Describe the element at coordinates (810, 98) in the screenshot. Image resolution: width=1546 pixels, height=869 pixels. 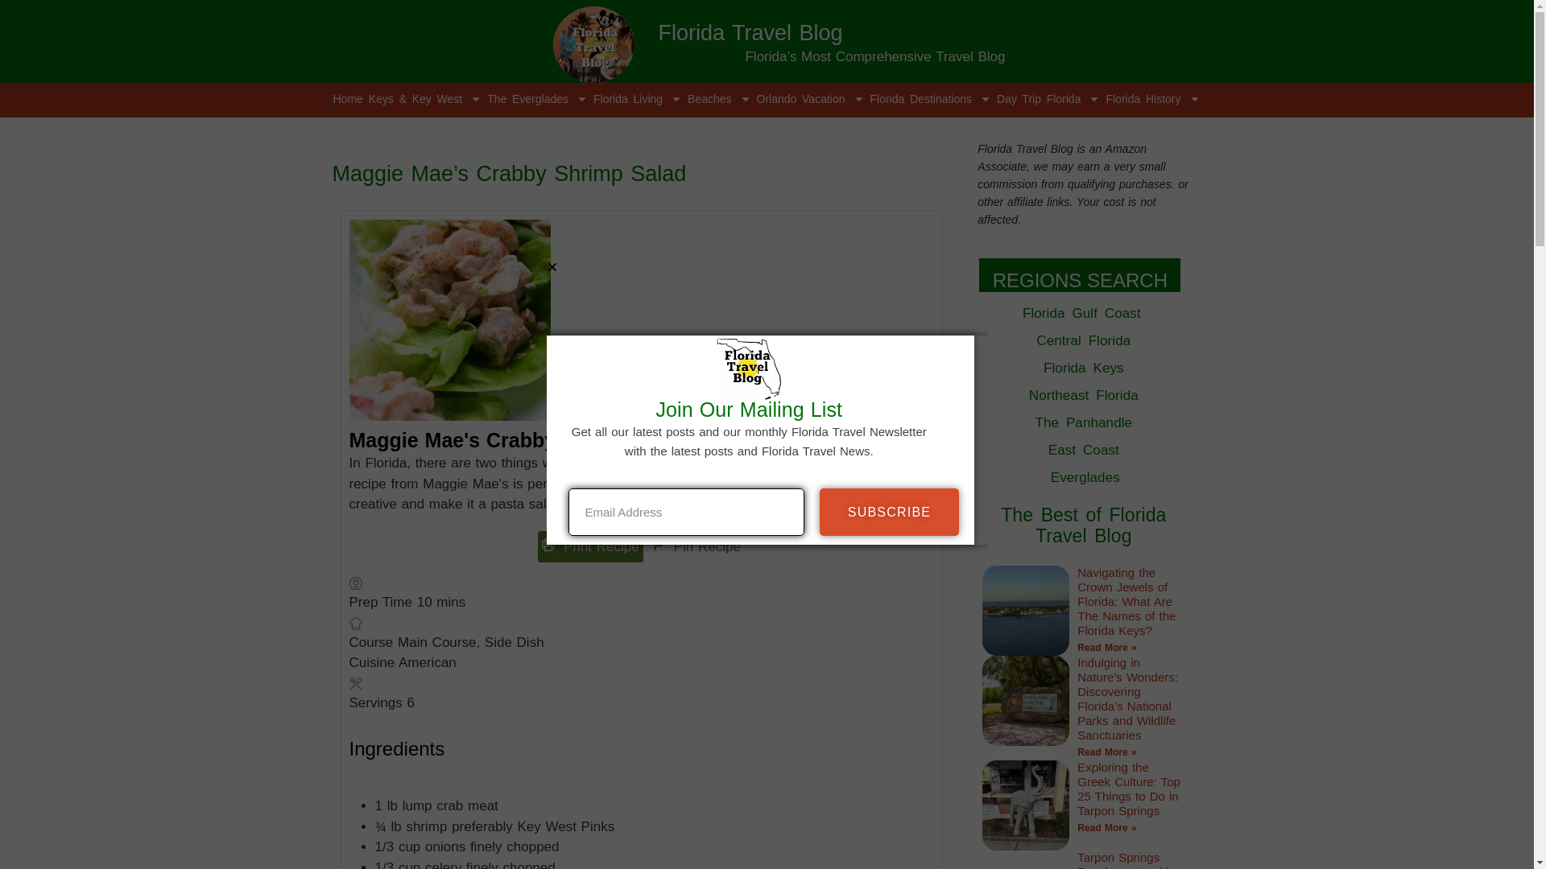
I see `Orlando Vacation` at that location.